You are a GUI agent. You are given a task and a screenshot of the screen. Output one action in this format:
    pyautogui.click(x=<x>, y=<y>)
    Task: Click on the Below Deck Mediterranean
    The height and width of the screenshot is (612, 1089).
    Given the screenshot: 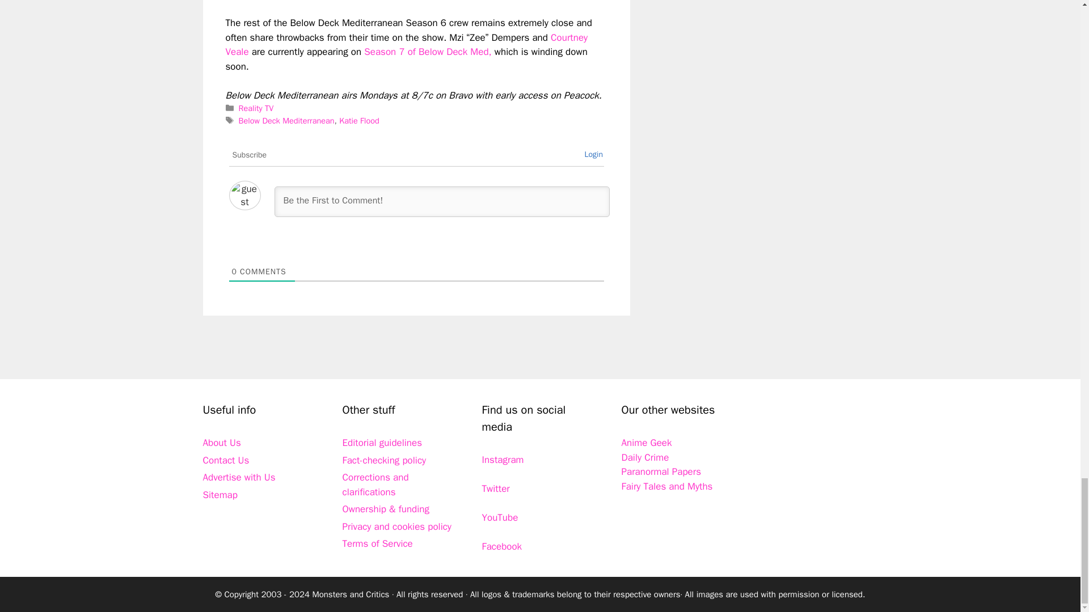 What is the action you would take?
    pyautogui.click(x=286, y=121)
    